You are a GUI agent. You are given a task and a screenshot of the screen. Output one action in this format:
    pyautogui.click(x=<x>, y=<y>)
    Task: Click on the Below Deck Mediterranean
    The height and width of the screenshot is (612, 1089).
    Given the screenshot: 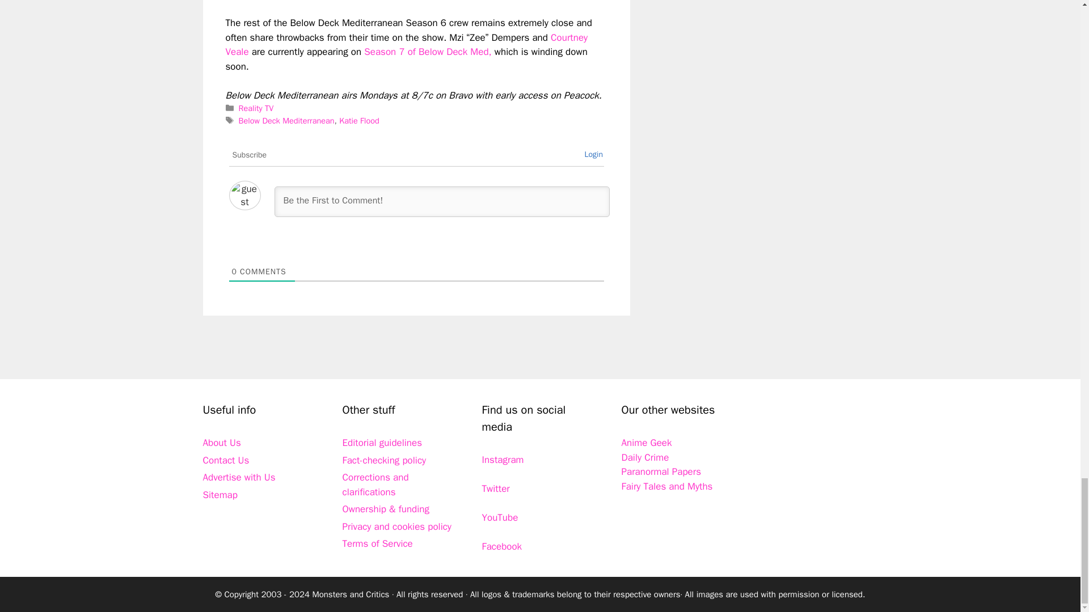 What is the action you would take?
    pyautogui.click(x=286, y=121)
    